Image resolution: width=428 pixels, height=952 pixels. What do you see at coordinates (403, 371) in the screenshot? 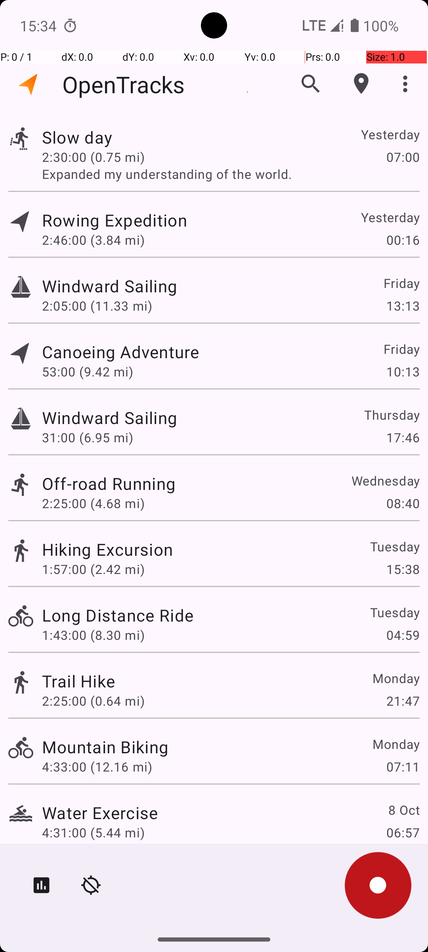
I see `10:13` at bounding box center [403, 371].